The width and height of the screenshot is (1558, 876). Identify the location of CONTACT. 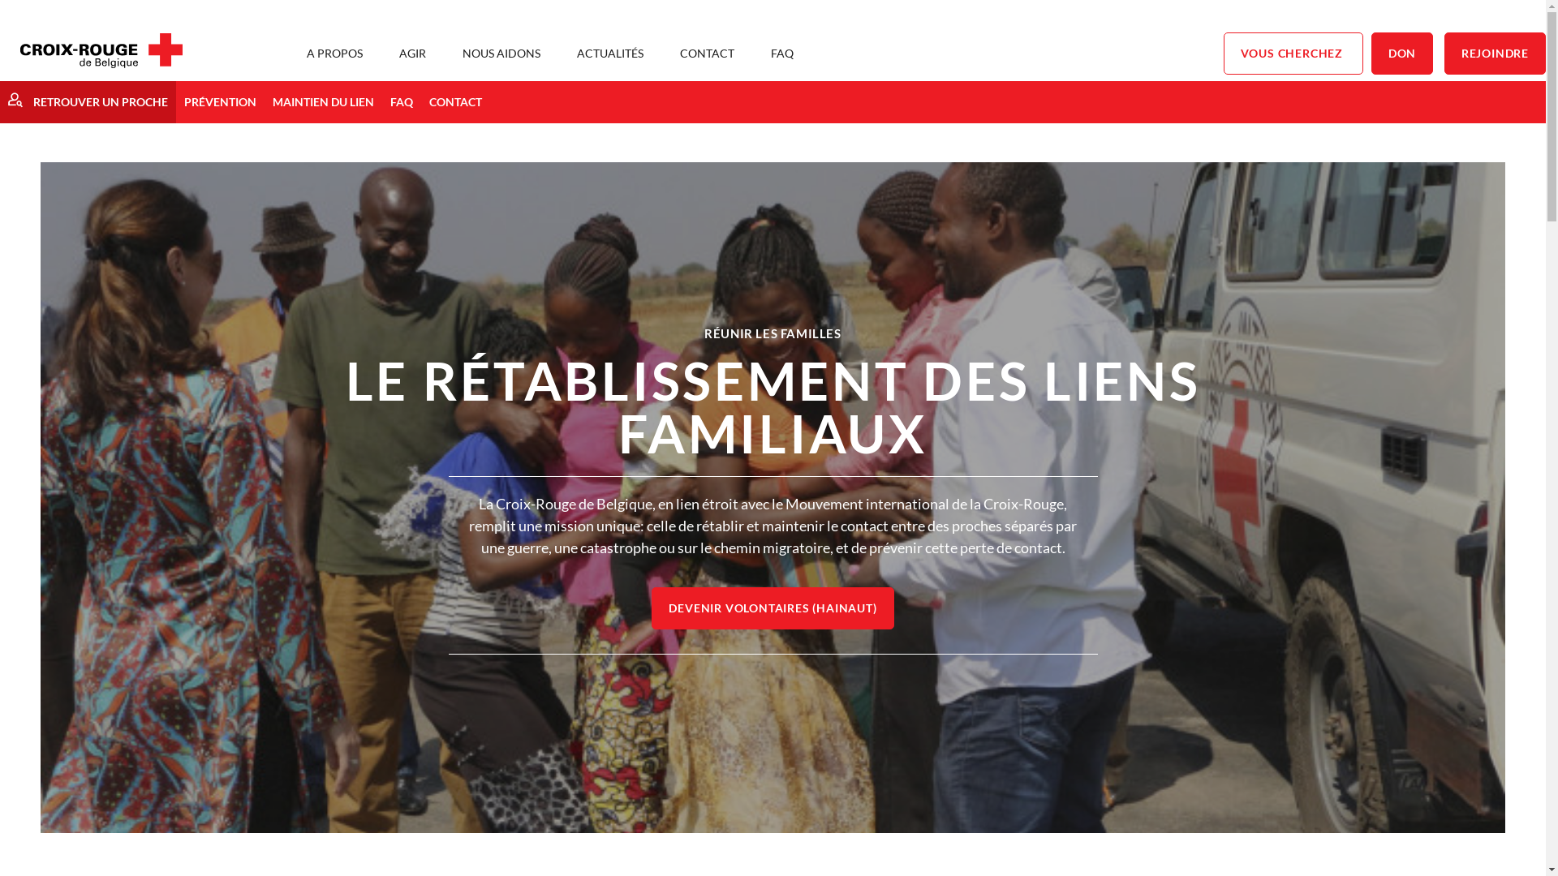
(708, 54).